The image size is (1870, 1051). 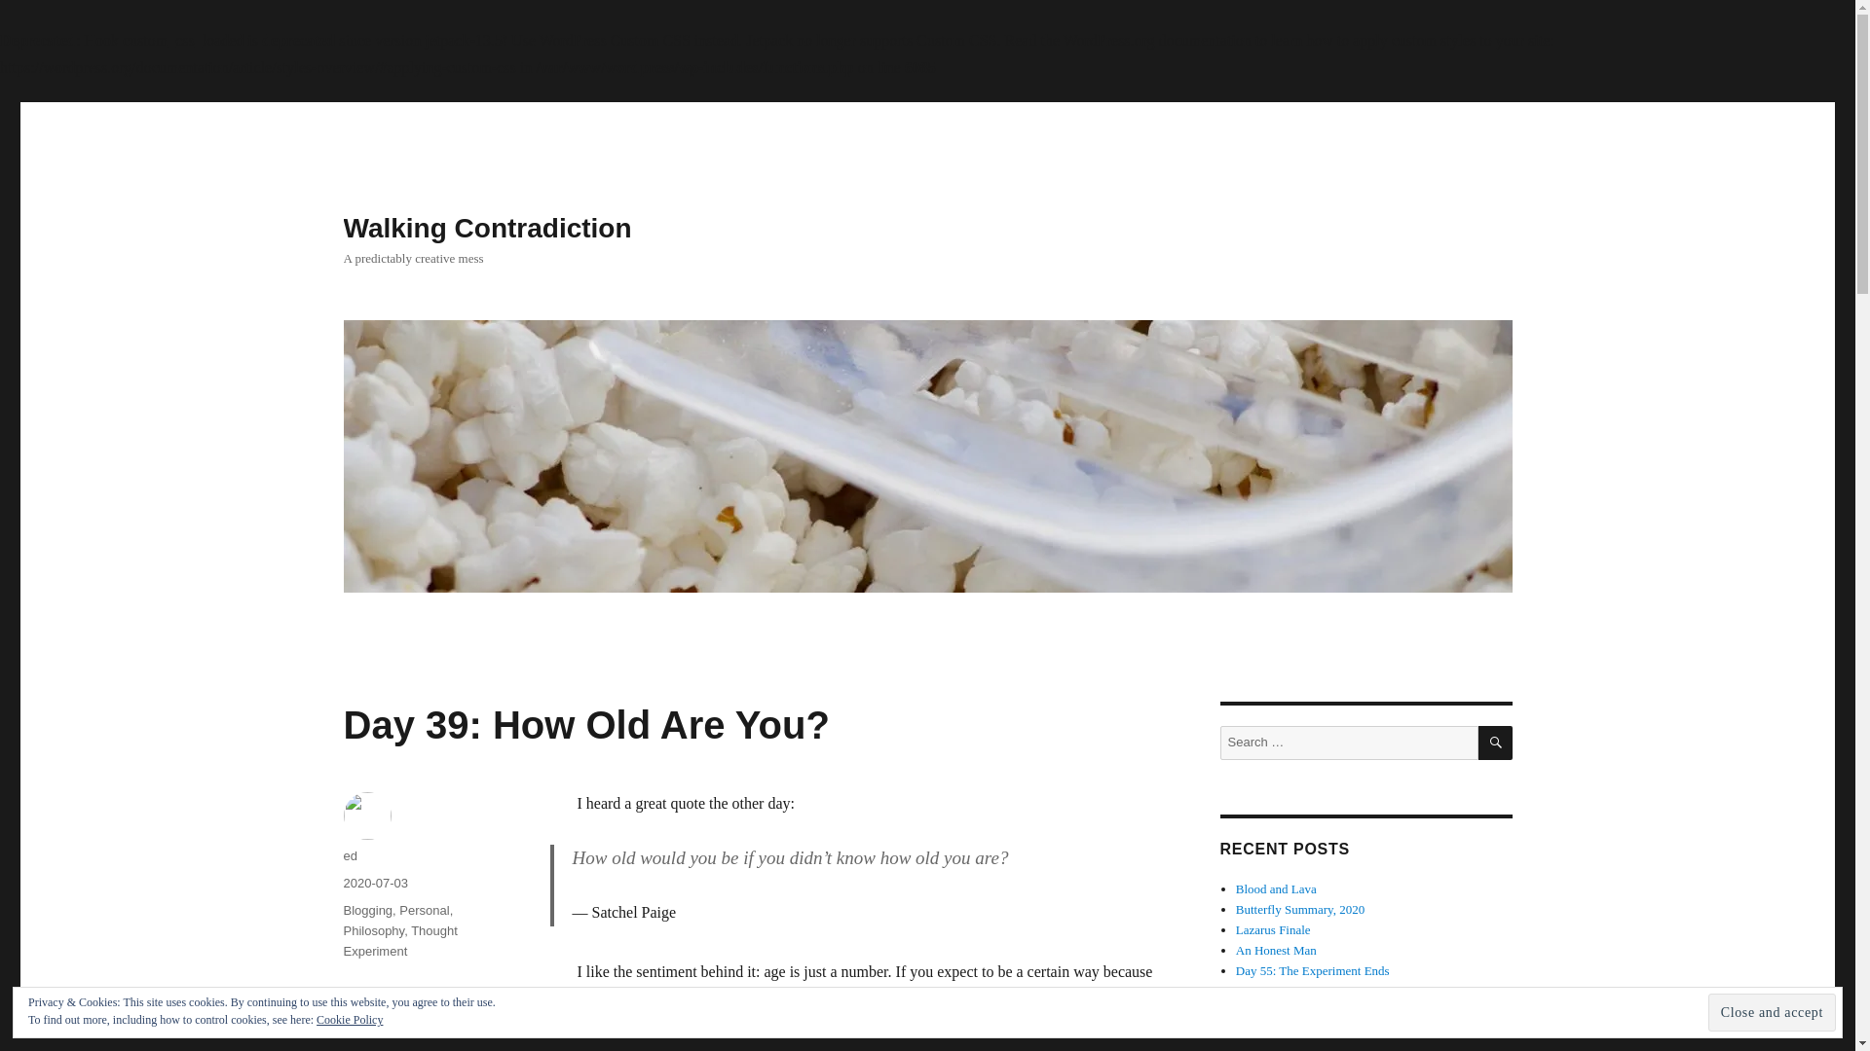 I want to click on An Honest Man, so click(x=1276, y=950).